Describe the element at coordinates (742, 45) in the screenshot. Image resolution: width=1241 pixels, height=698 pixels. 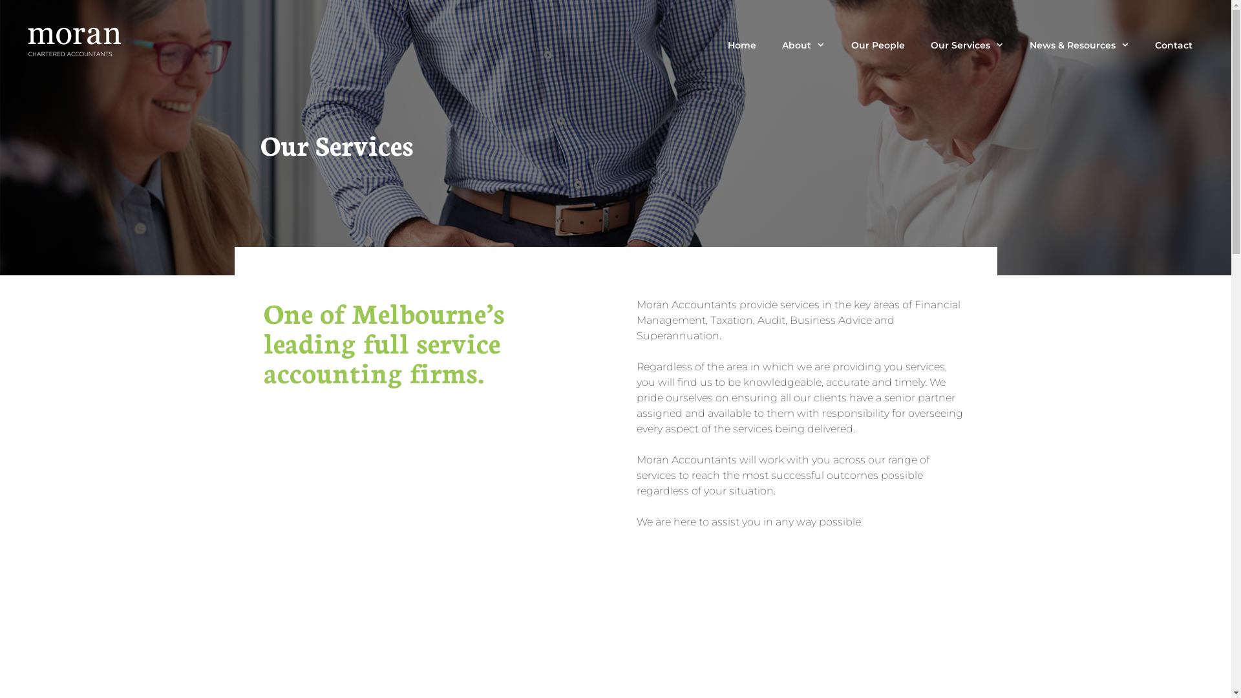
I see `Home` at that location.